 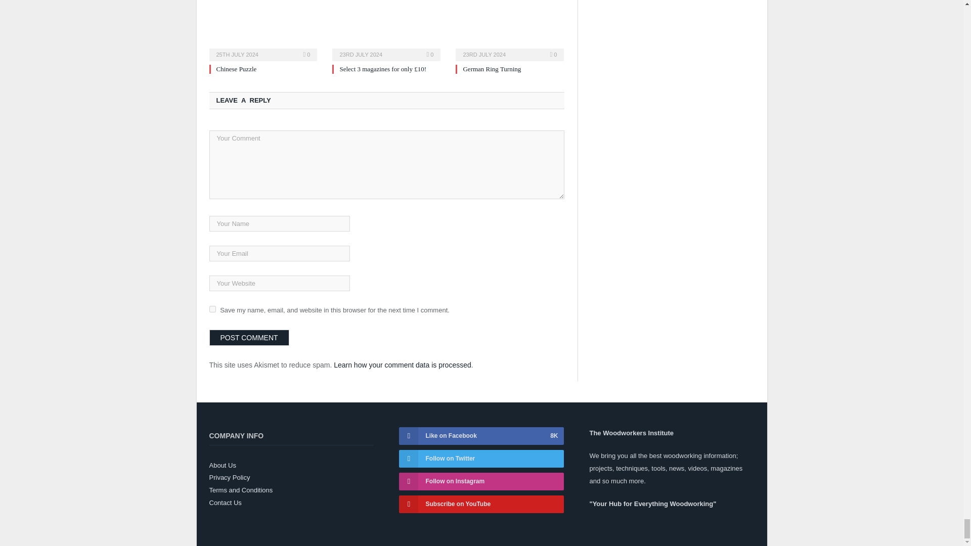 I want to click on Chinese Puzzle, so click(x=237, y=69).